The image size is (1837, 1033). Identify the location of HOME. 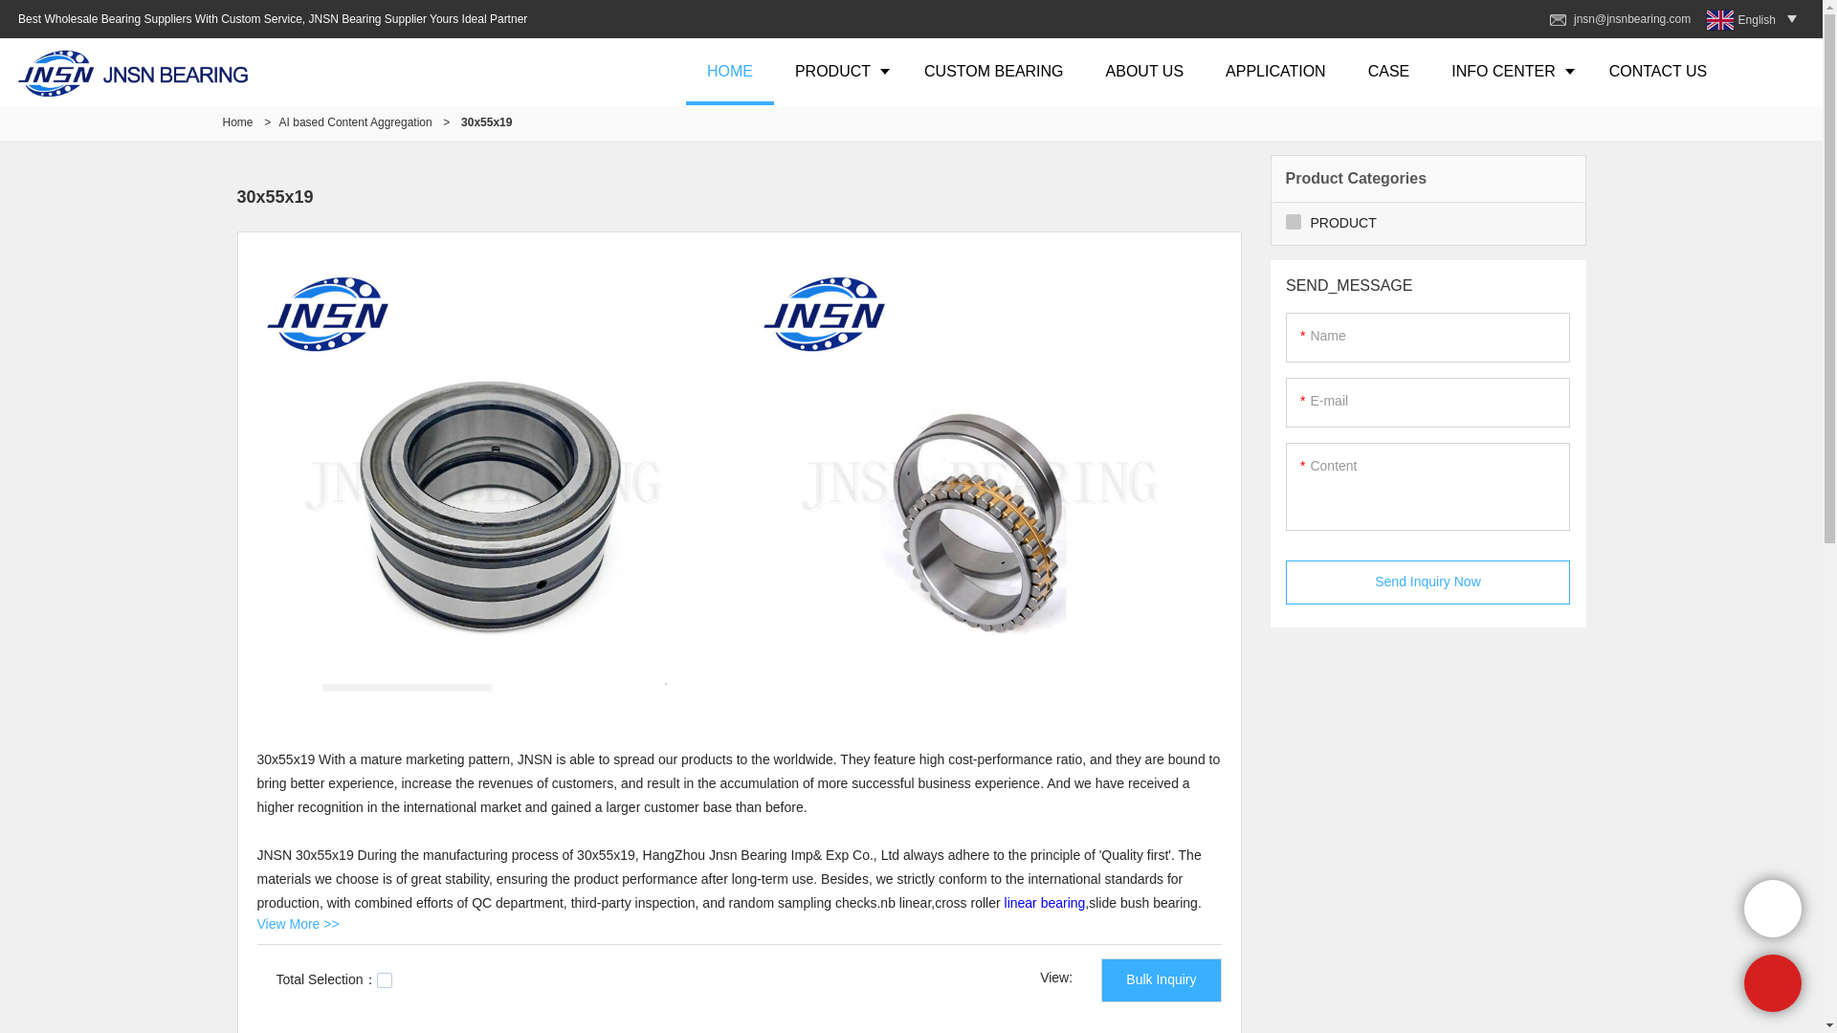
(729, 71).